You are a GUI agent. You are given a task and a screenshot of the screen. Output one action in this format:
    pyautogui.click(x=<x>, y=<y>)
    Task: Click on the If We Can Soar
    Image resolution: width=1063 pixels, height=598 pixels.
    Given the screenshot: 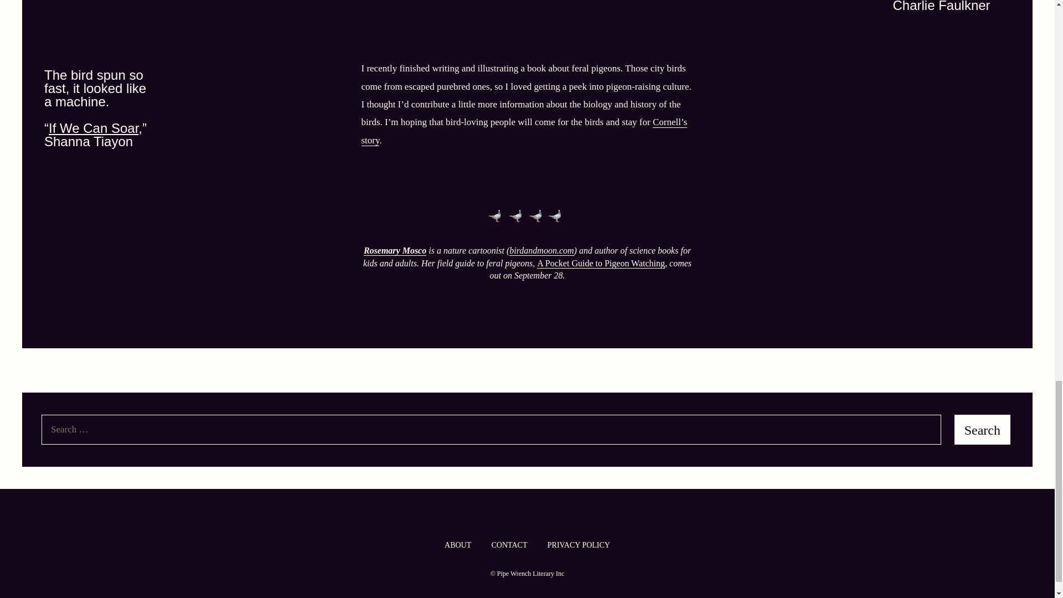 What is the action you would take?
    pyautogui.click(x=93, y=128)
    